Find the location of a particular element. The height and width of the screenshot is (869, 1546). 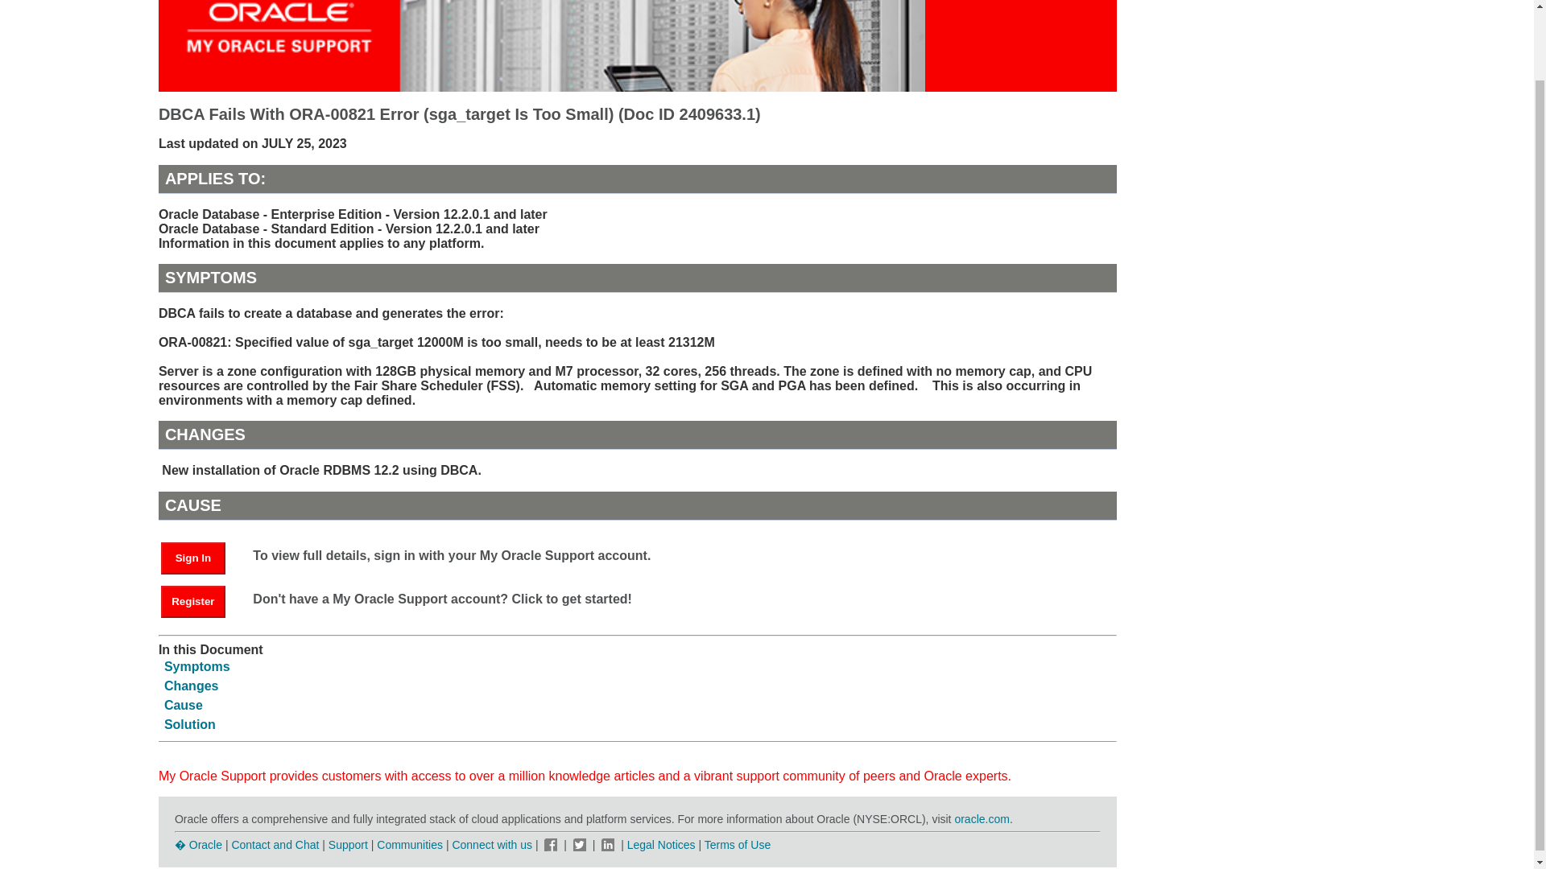

Connect with us is located at coordinates (493, 845).